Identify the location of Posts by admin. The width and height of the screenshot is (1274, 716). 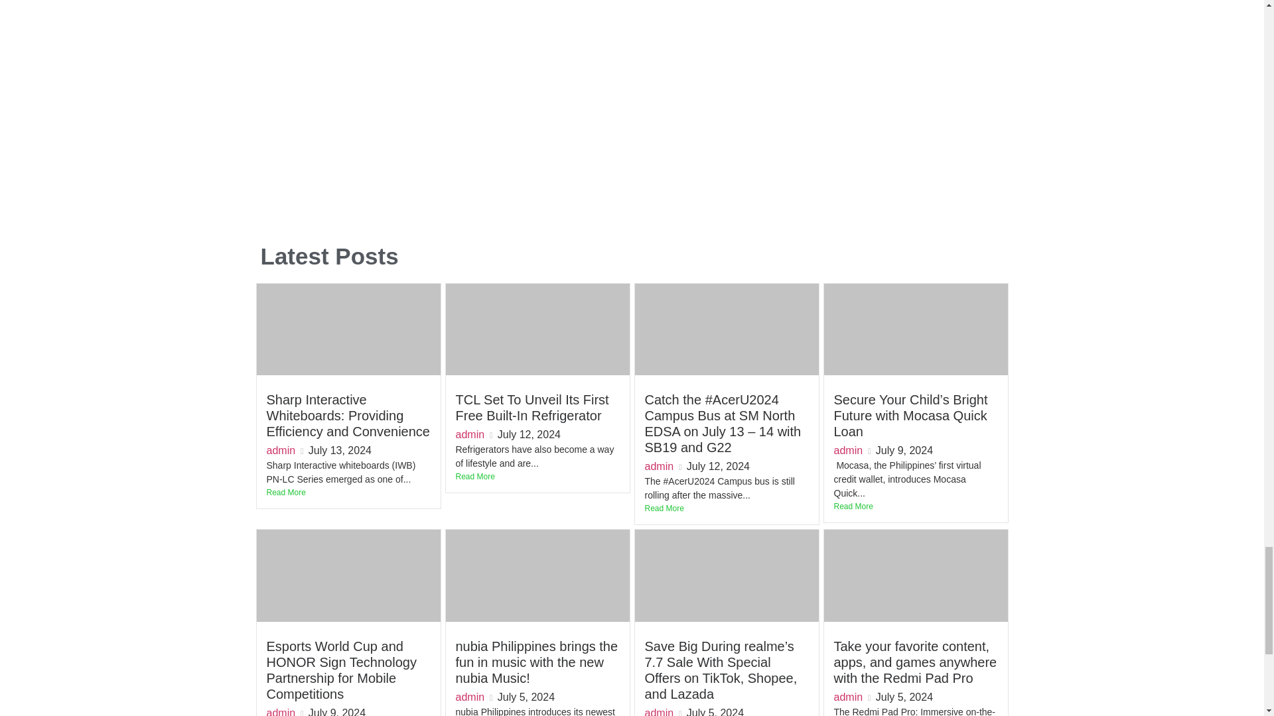
(469, 697).